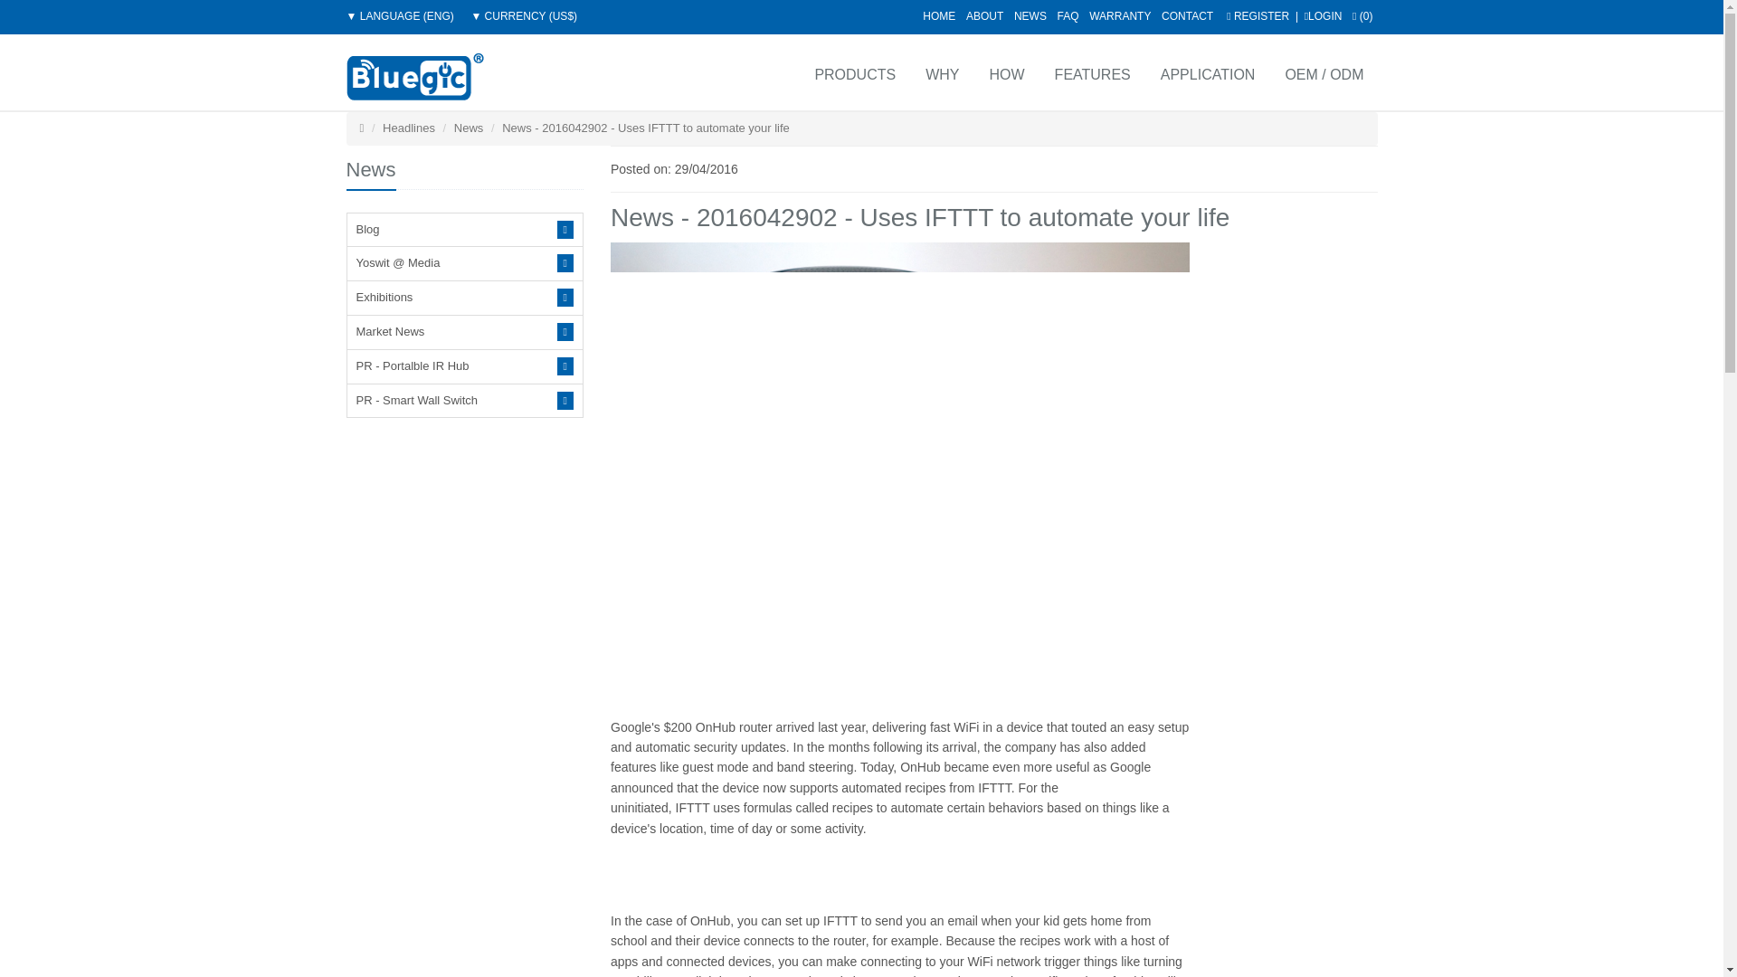 The height and width of the screenshot is (977, 1737). What do you see at coordinates (1030, 15) in the screenshot?
I see `NEWS` at bounding box center [1030, 15].